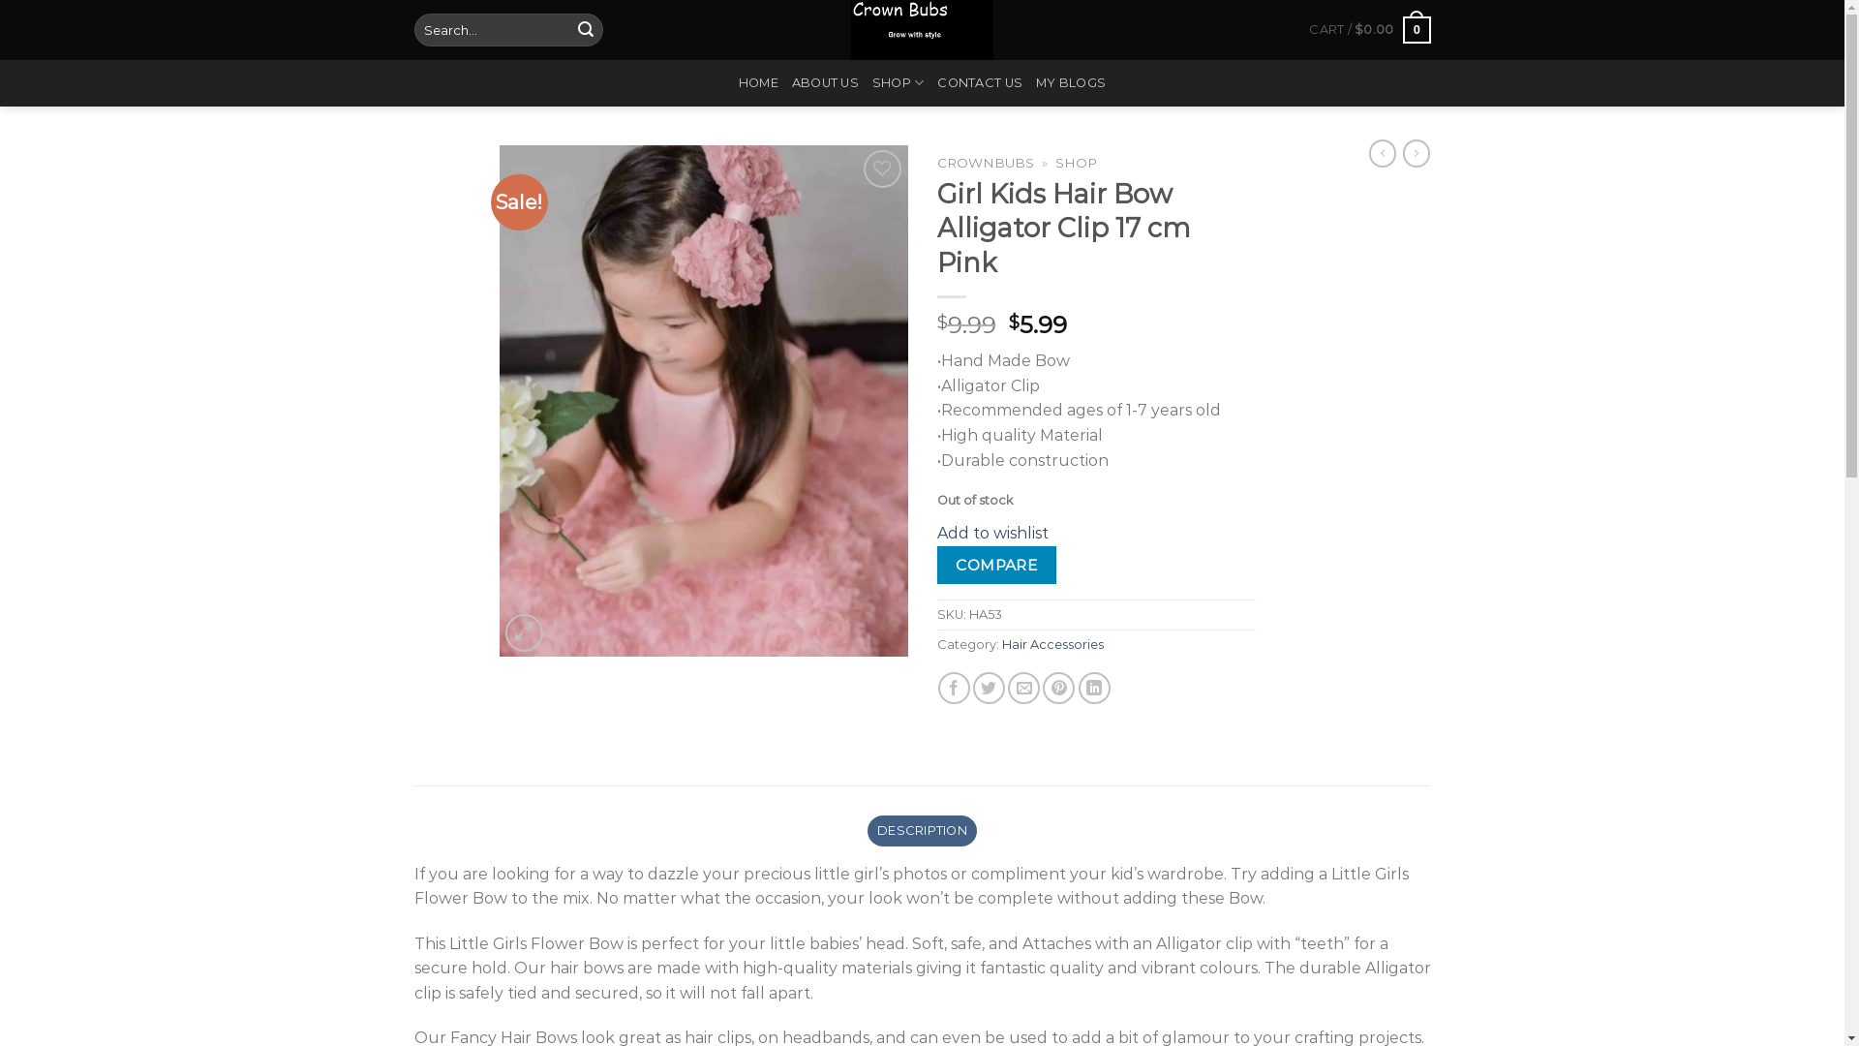  I want to click on Search, so click(586, 30).